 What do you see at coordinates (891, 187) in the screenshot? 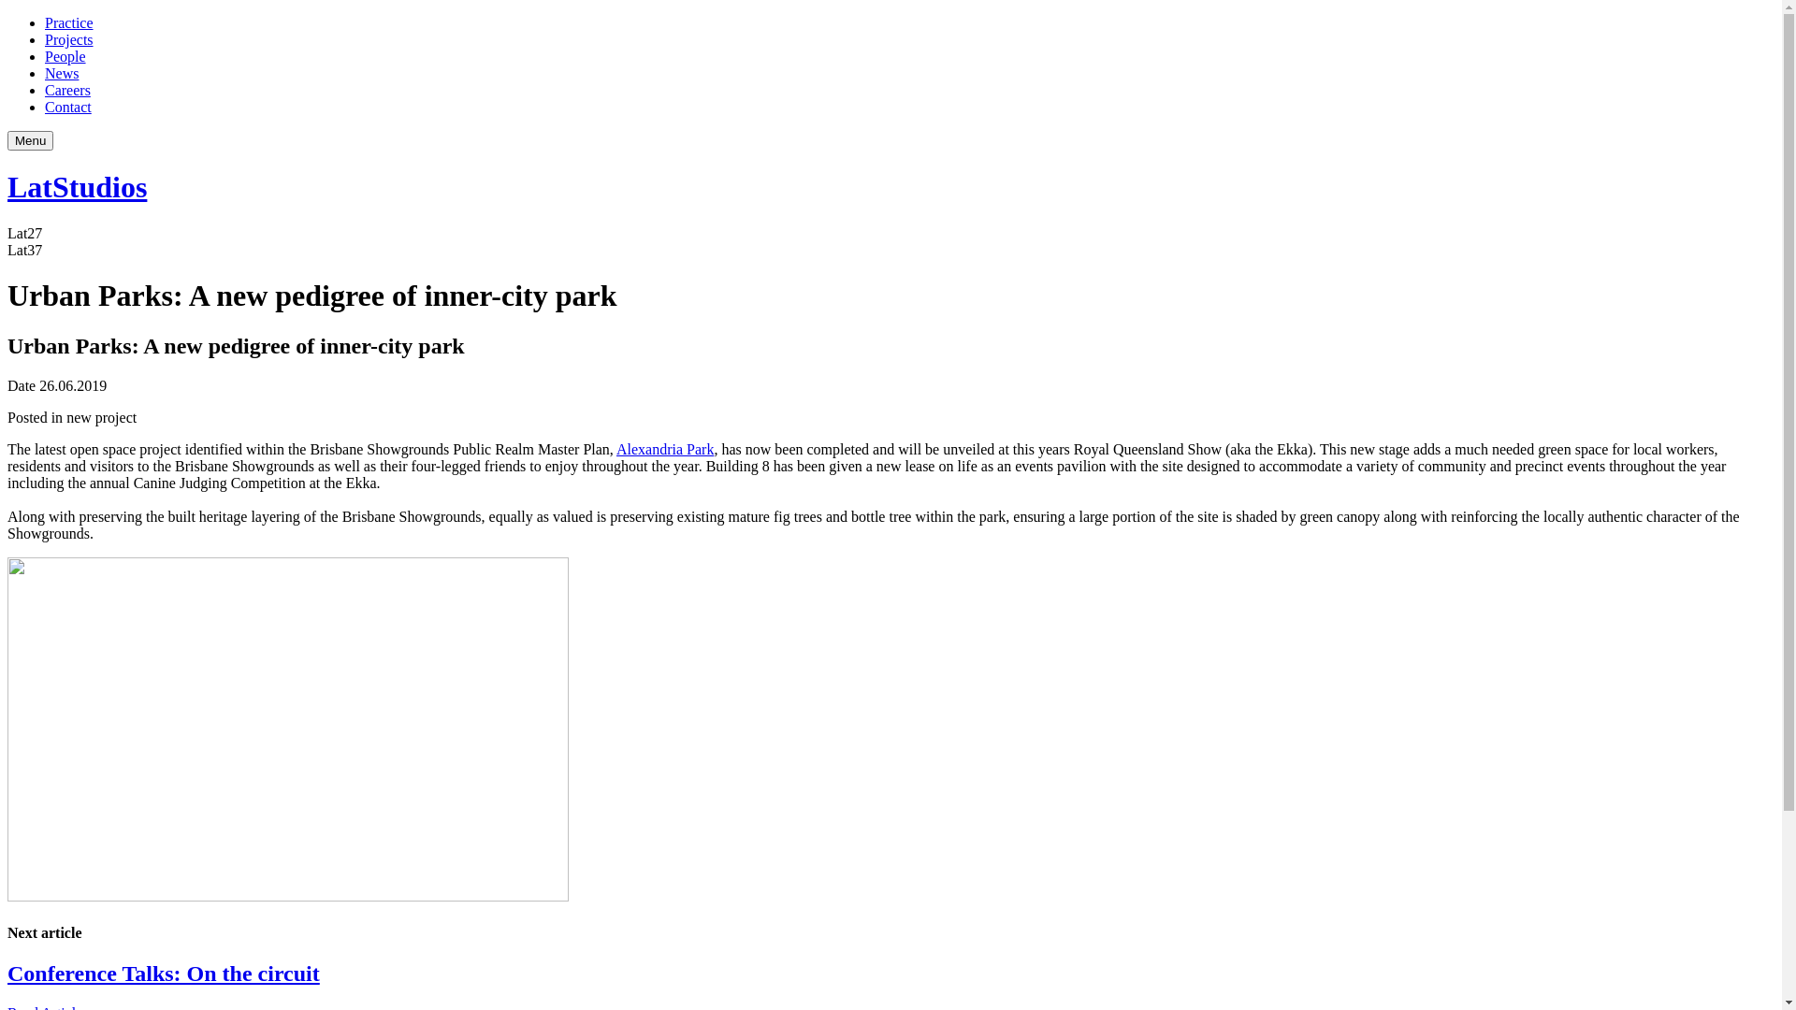
I see `LatStudios` at bounding box center [891, 187].